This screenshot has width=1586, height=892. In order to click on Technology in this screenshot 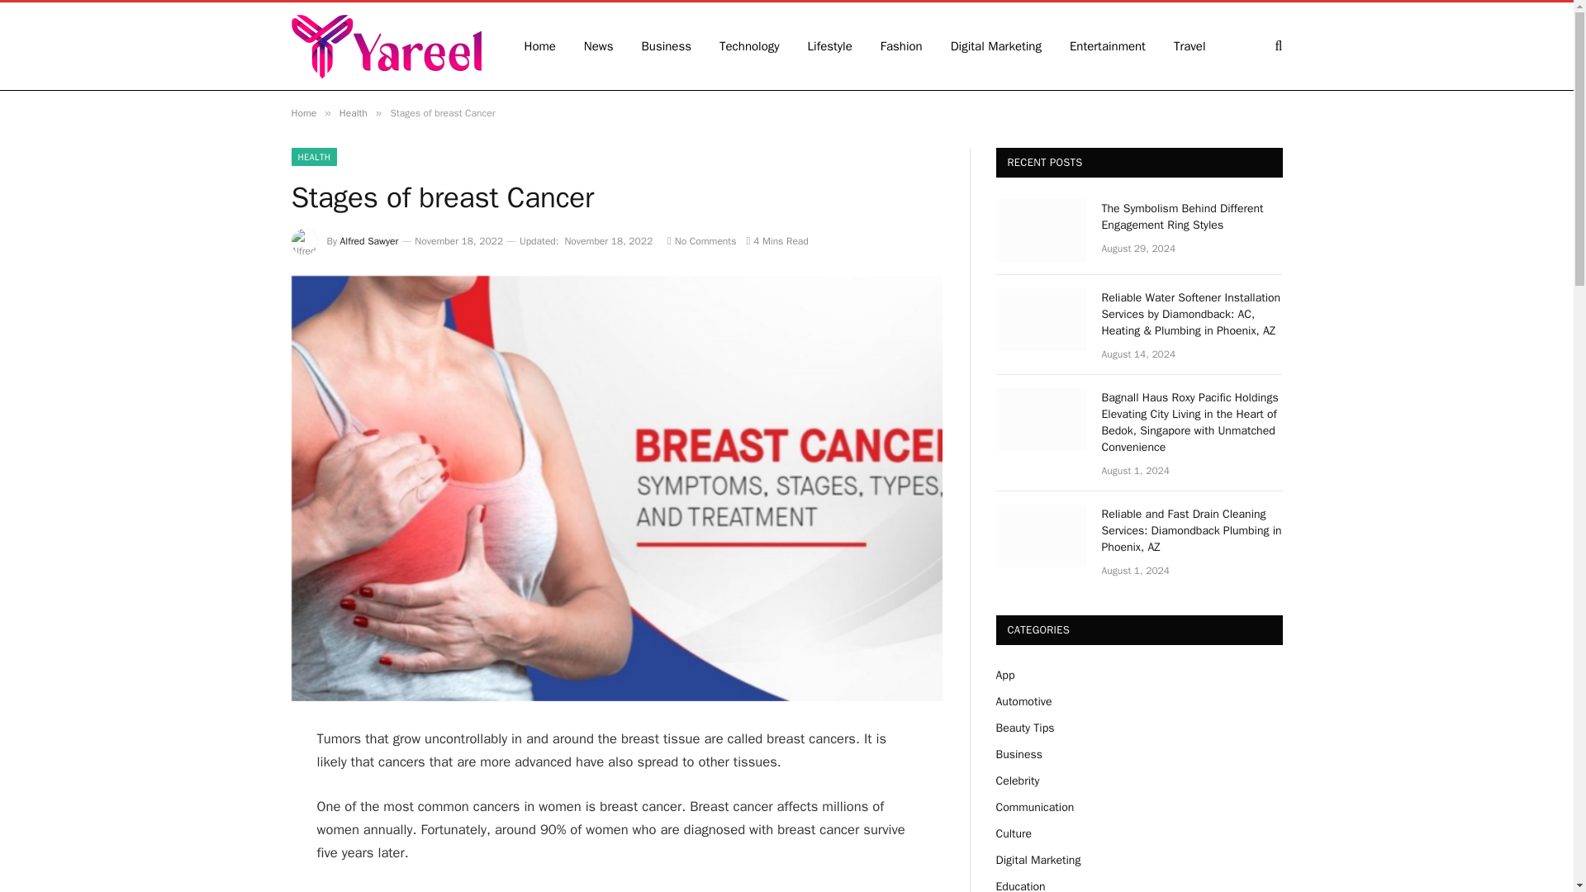, I will do `click(750, 46)`.